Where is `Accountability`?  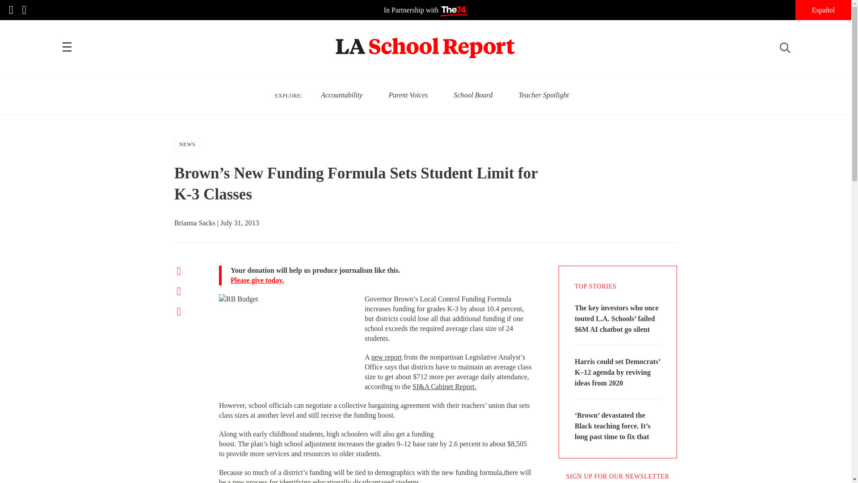
Accountability is located at coordinates (341, 95).